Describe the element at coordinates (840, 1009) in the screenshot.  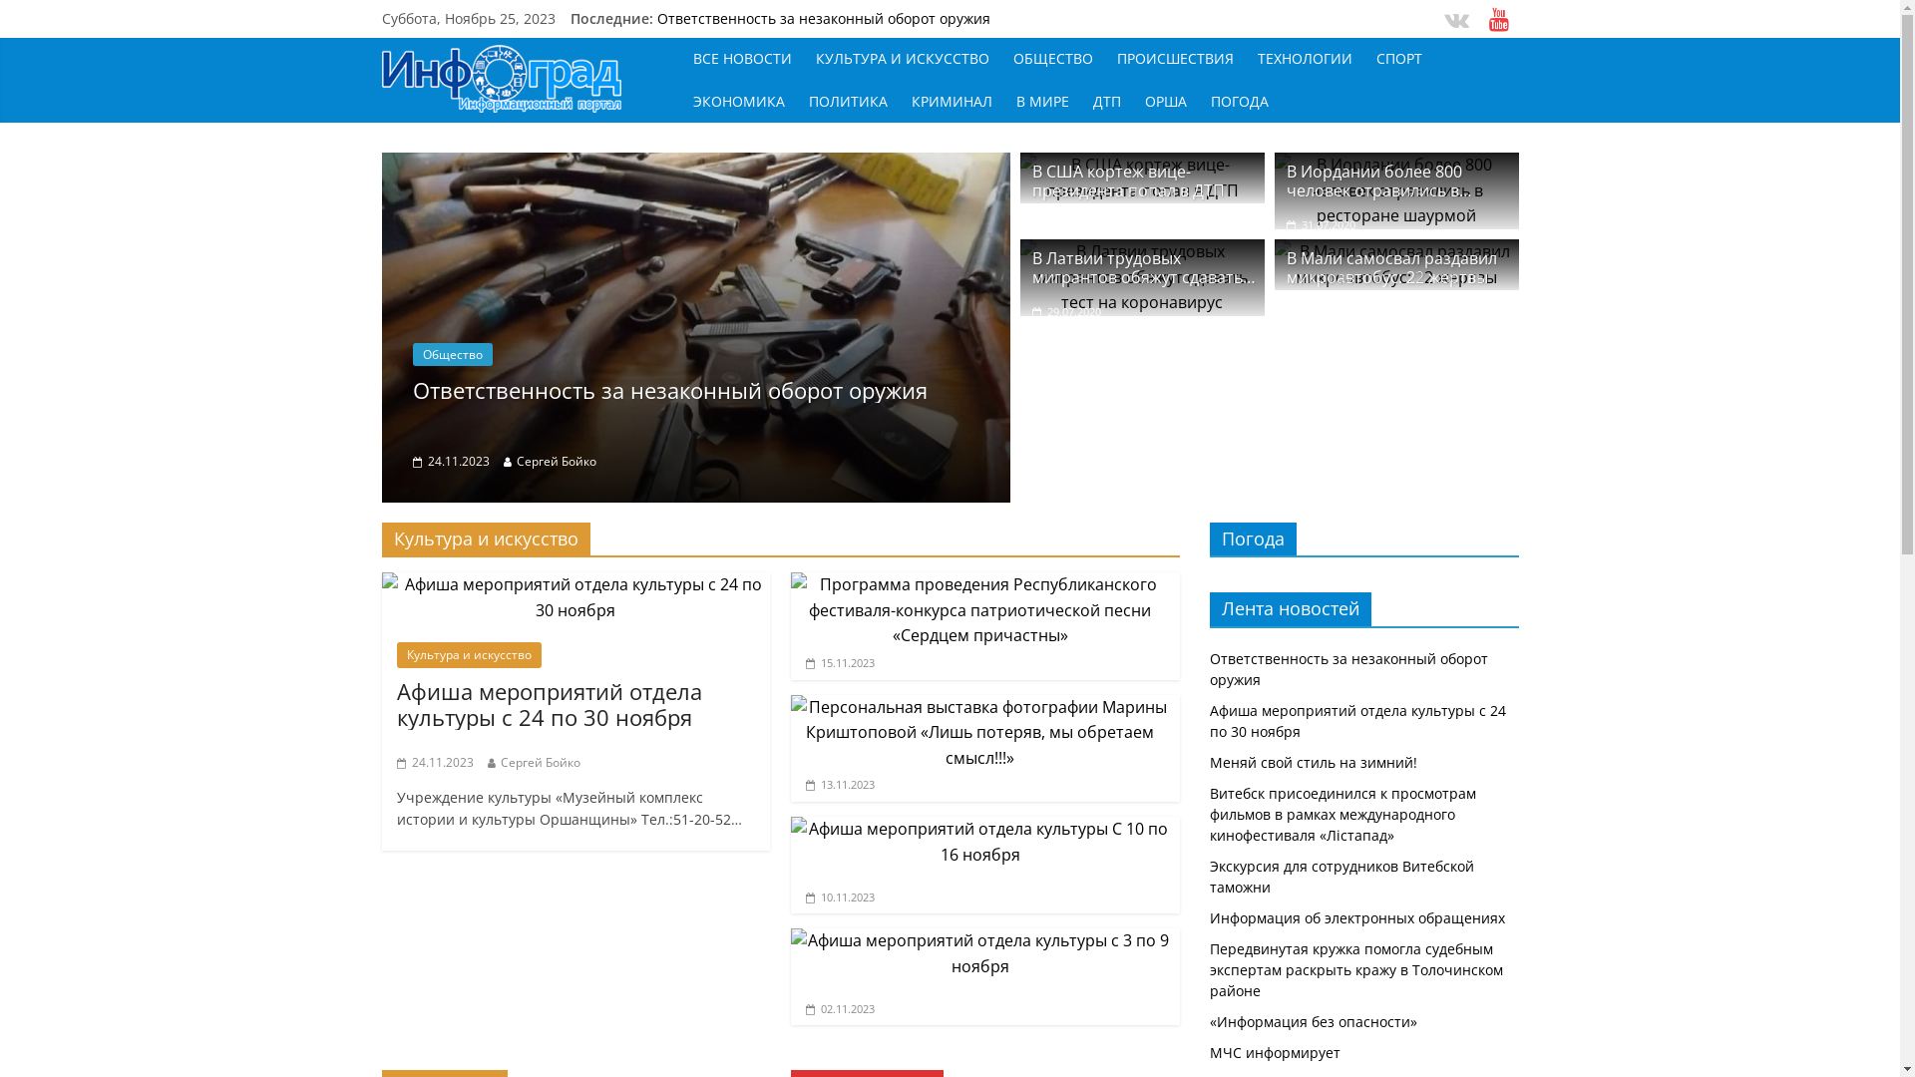
I see `02.11.2023` at that location.